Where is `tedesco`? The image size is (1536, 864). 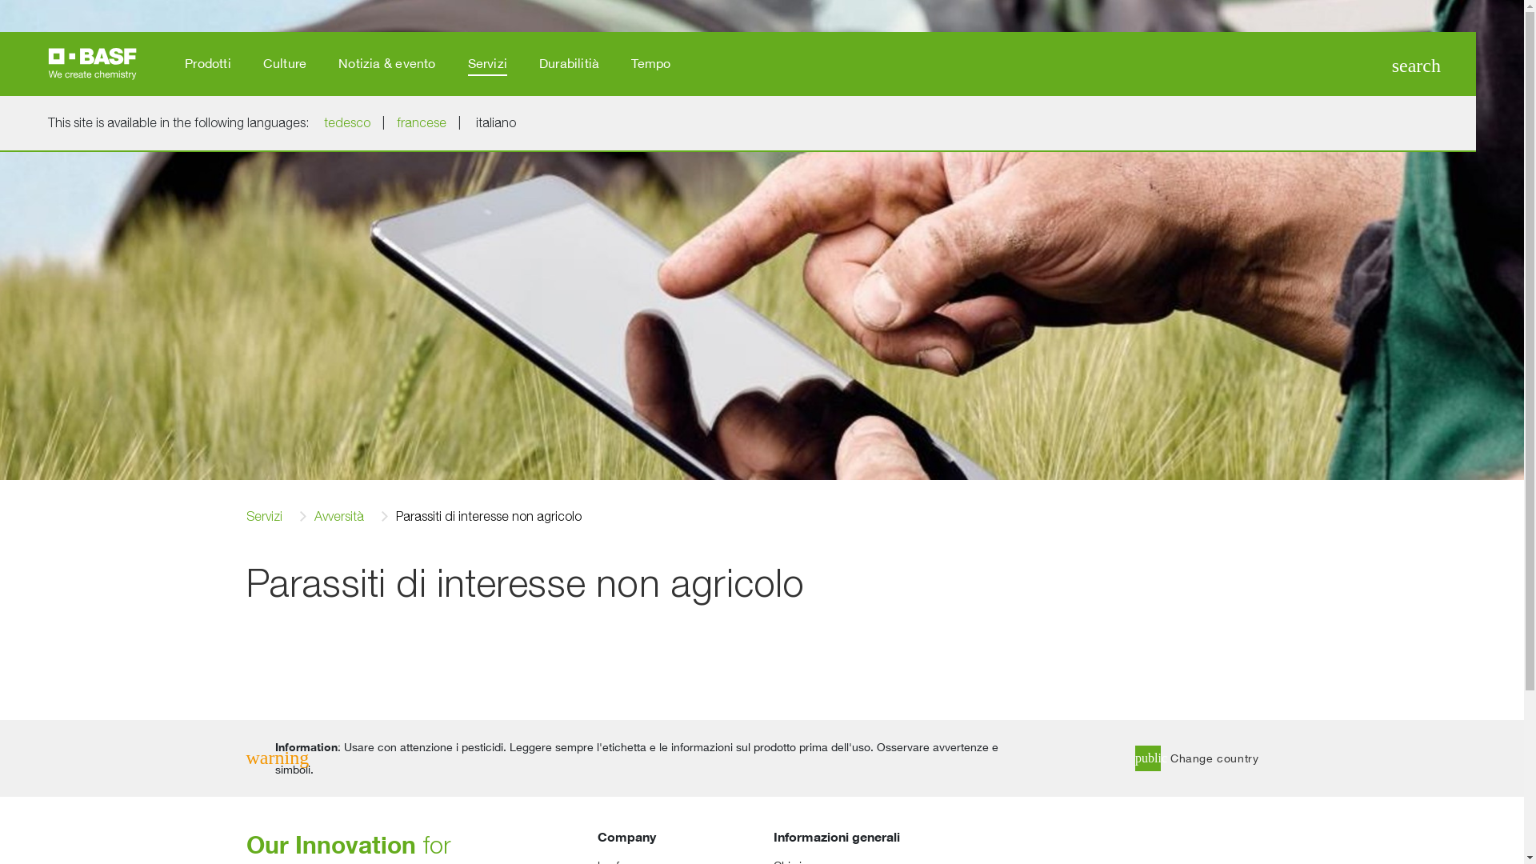 tedesco is located at coordinates (347, 123).